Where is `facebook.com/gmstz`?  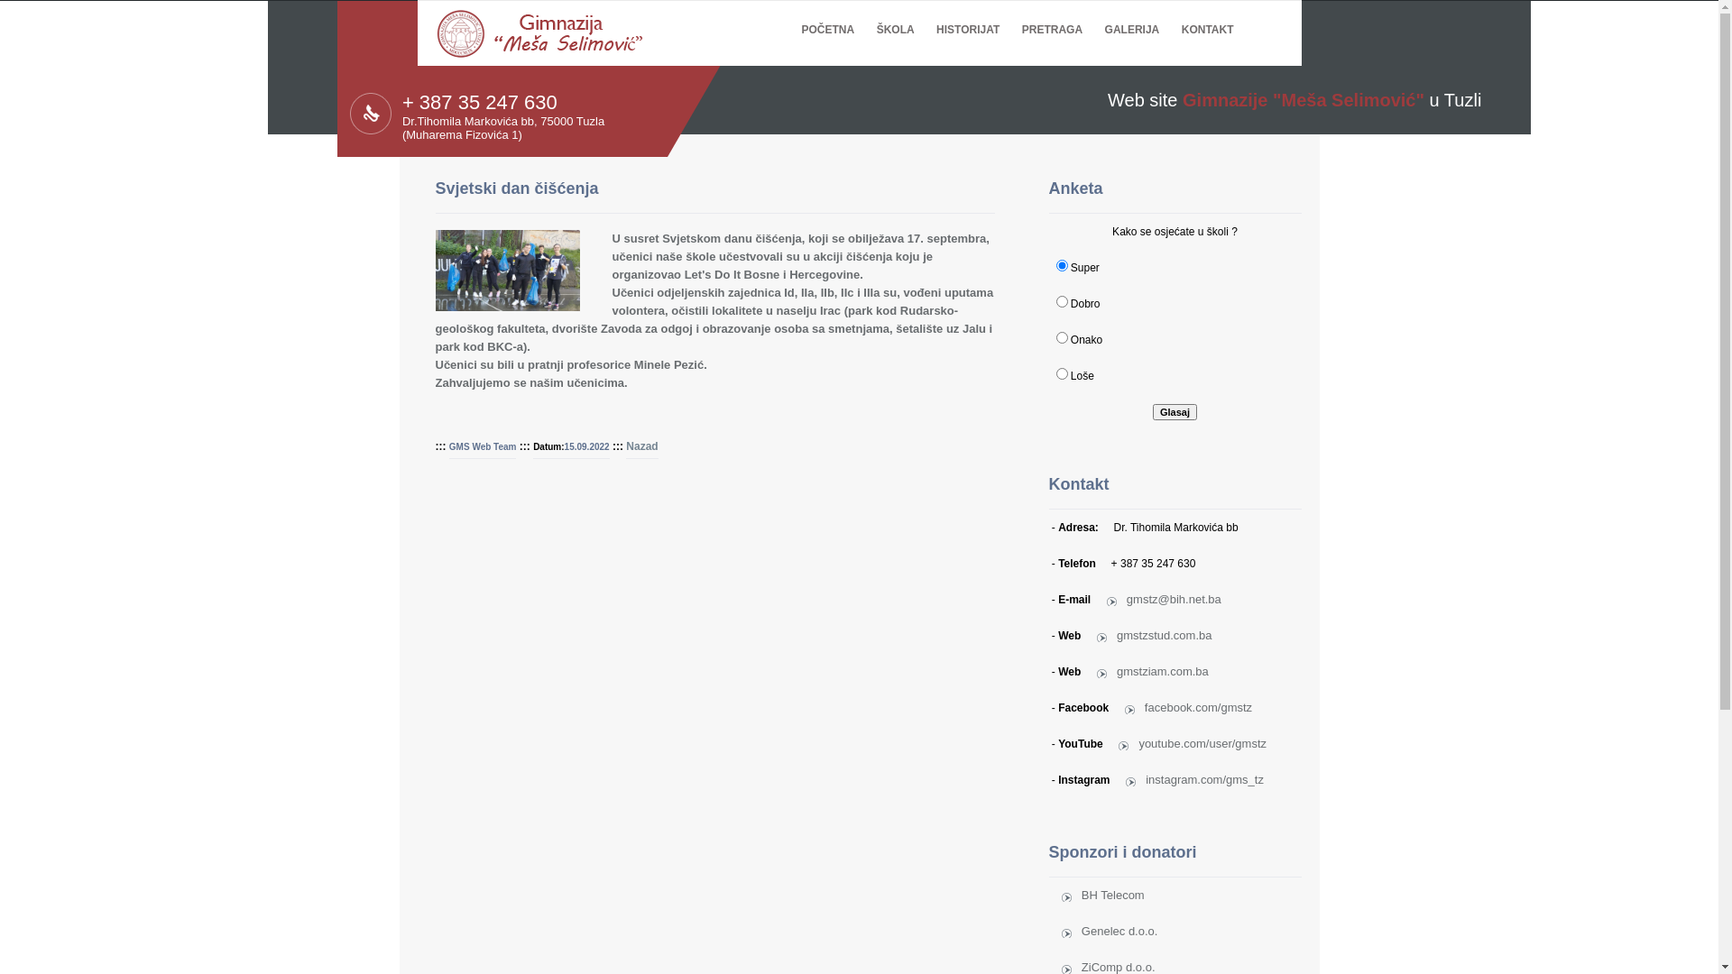
facebook.com/gmstz is located at coordinates (1188, 707).